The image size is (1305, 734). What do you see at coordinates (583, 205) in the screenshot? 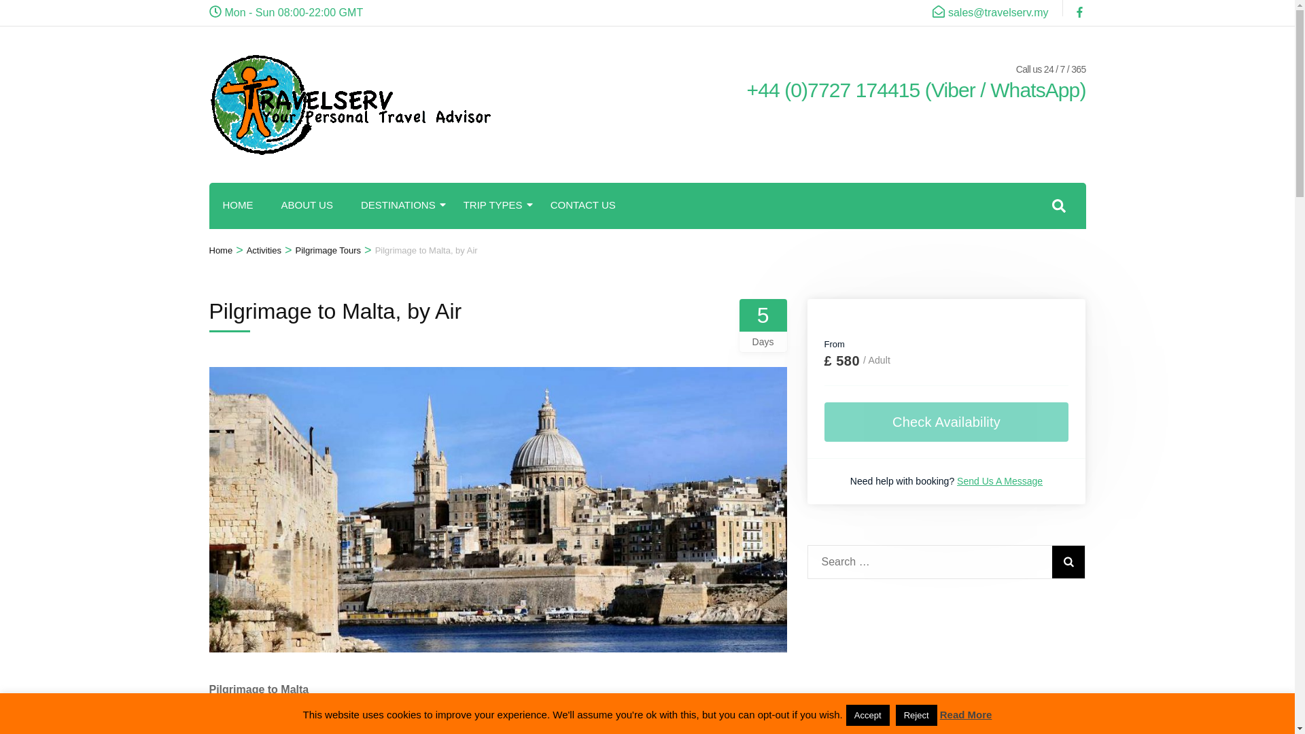
I see `CONTACT US` at bounding box center [583, 205].